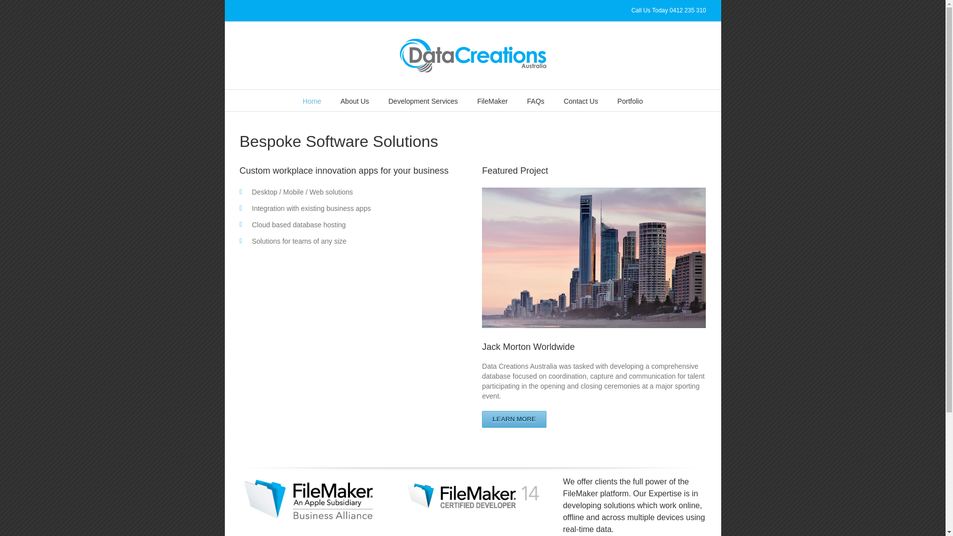  I want to click on Development Services, so click(423, 100).